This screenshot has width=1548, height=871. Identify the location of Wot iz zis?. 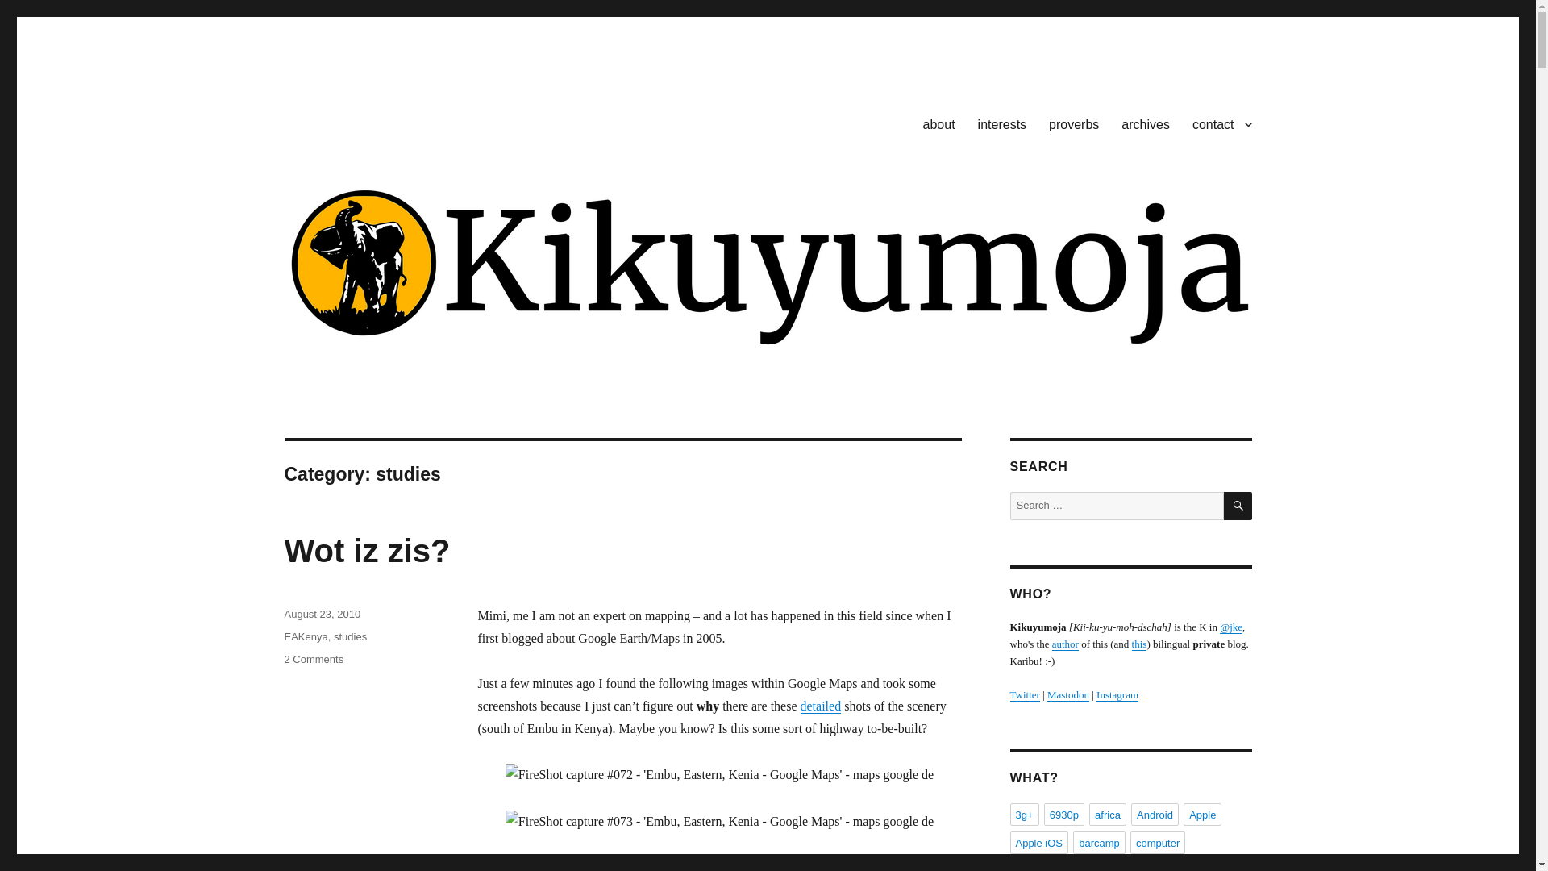
(350, 636).